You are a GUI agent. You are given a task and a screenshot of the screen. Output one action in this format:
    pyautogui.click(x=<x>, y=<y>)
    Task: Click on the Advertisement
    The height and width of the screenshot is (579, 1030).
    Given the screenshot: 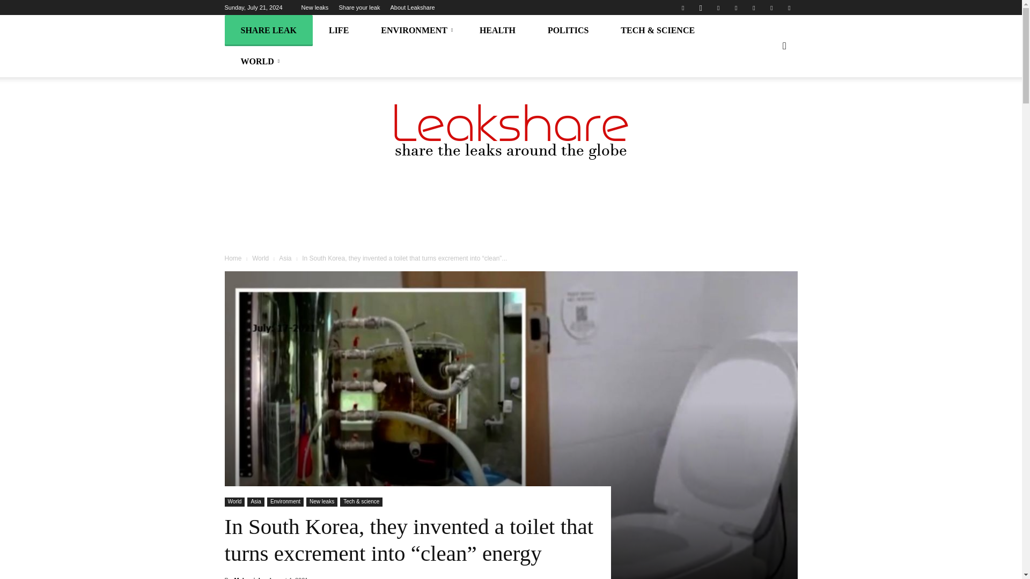 What is the action you would take?
    pyautogui.click(x=510, y=221)
    